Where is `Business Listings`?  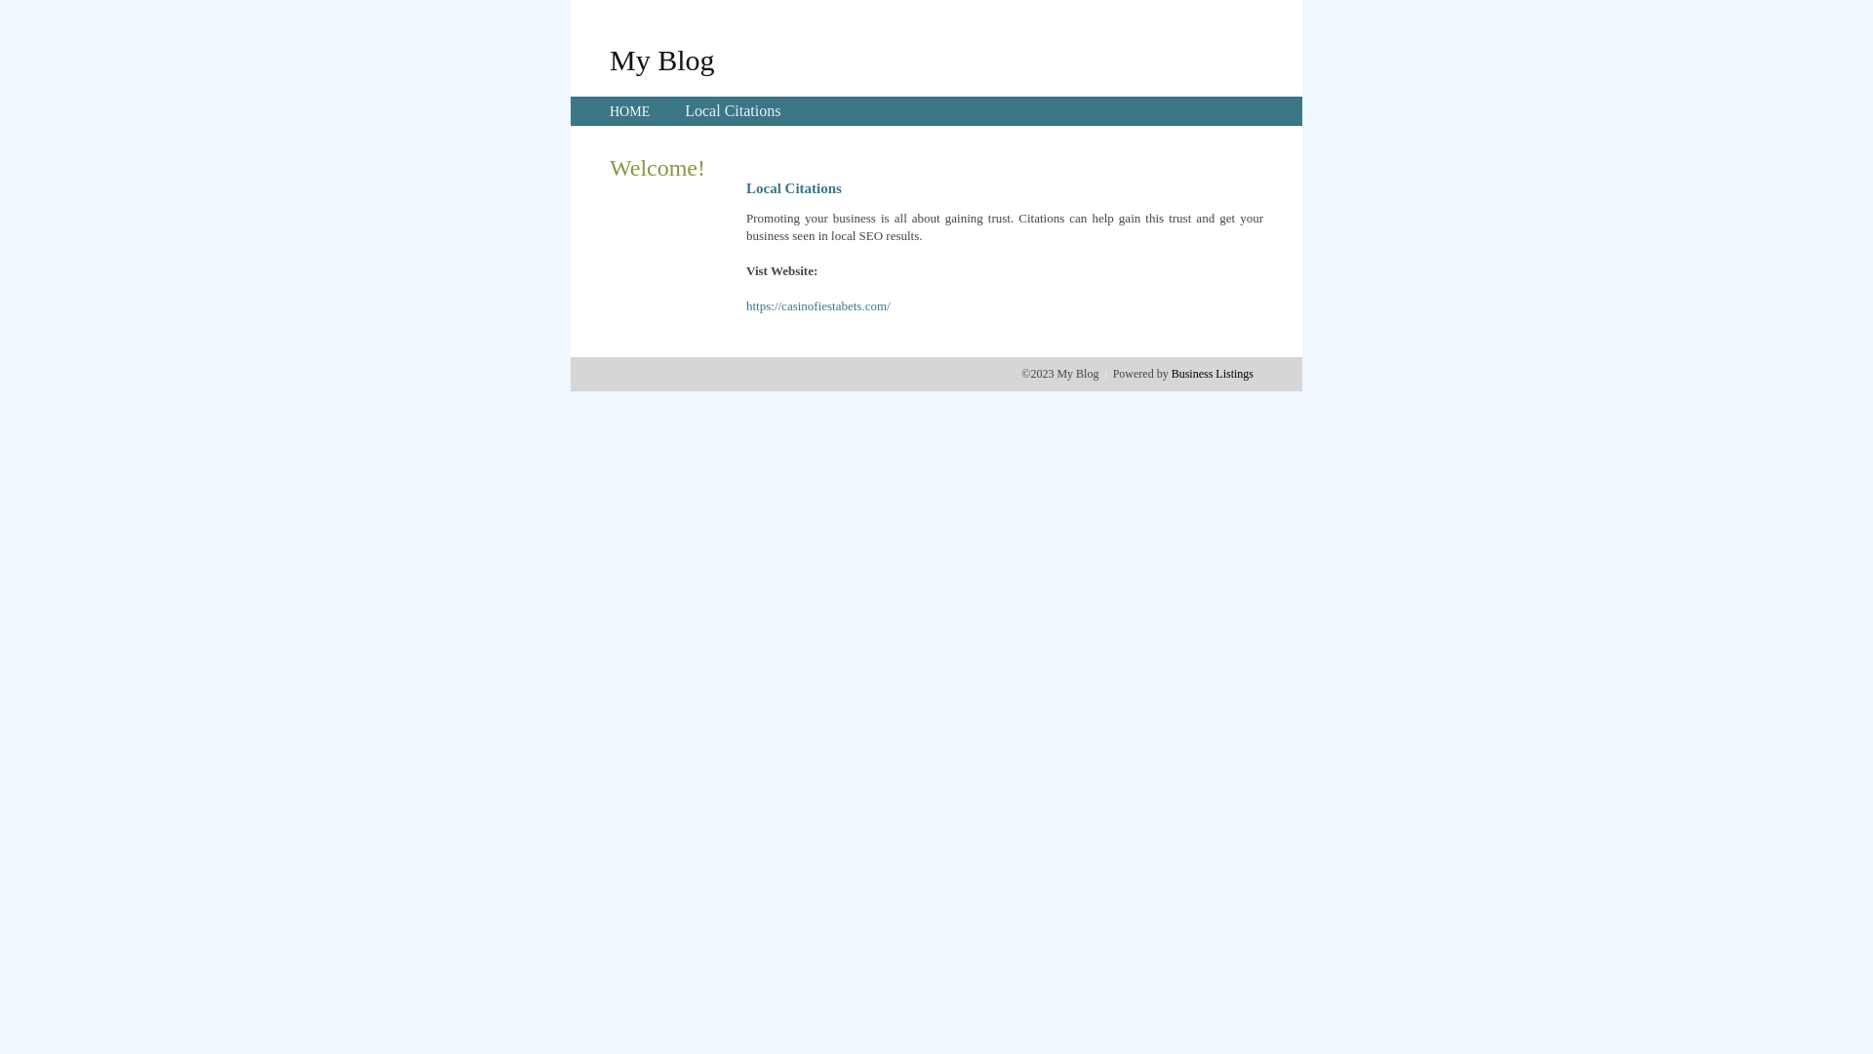 Business Listings is located at coordinates (1213, 374).